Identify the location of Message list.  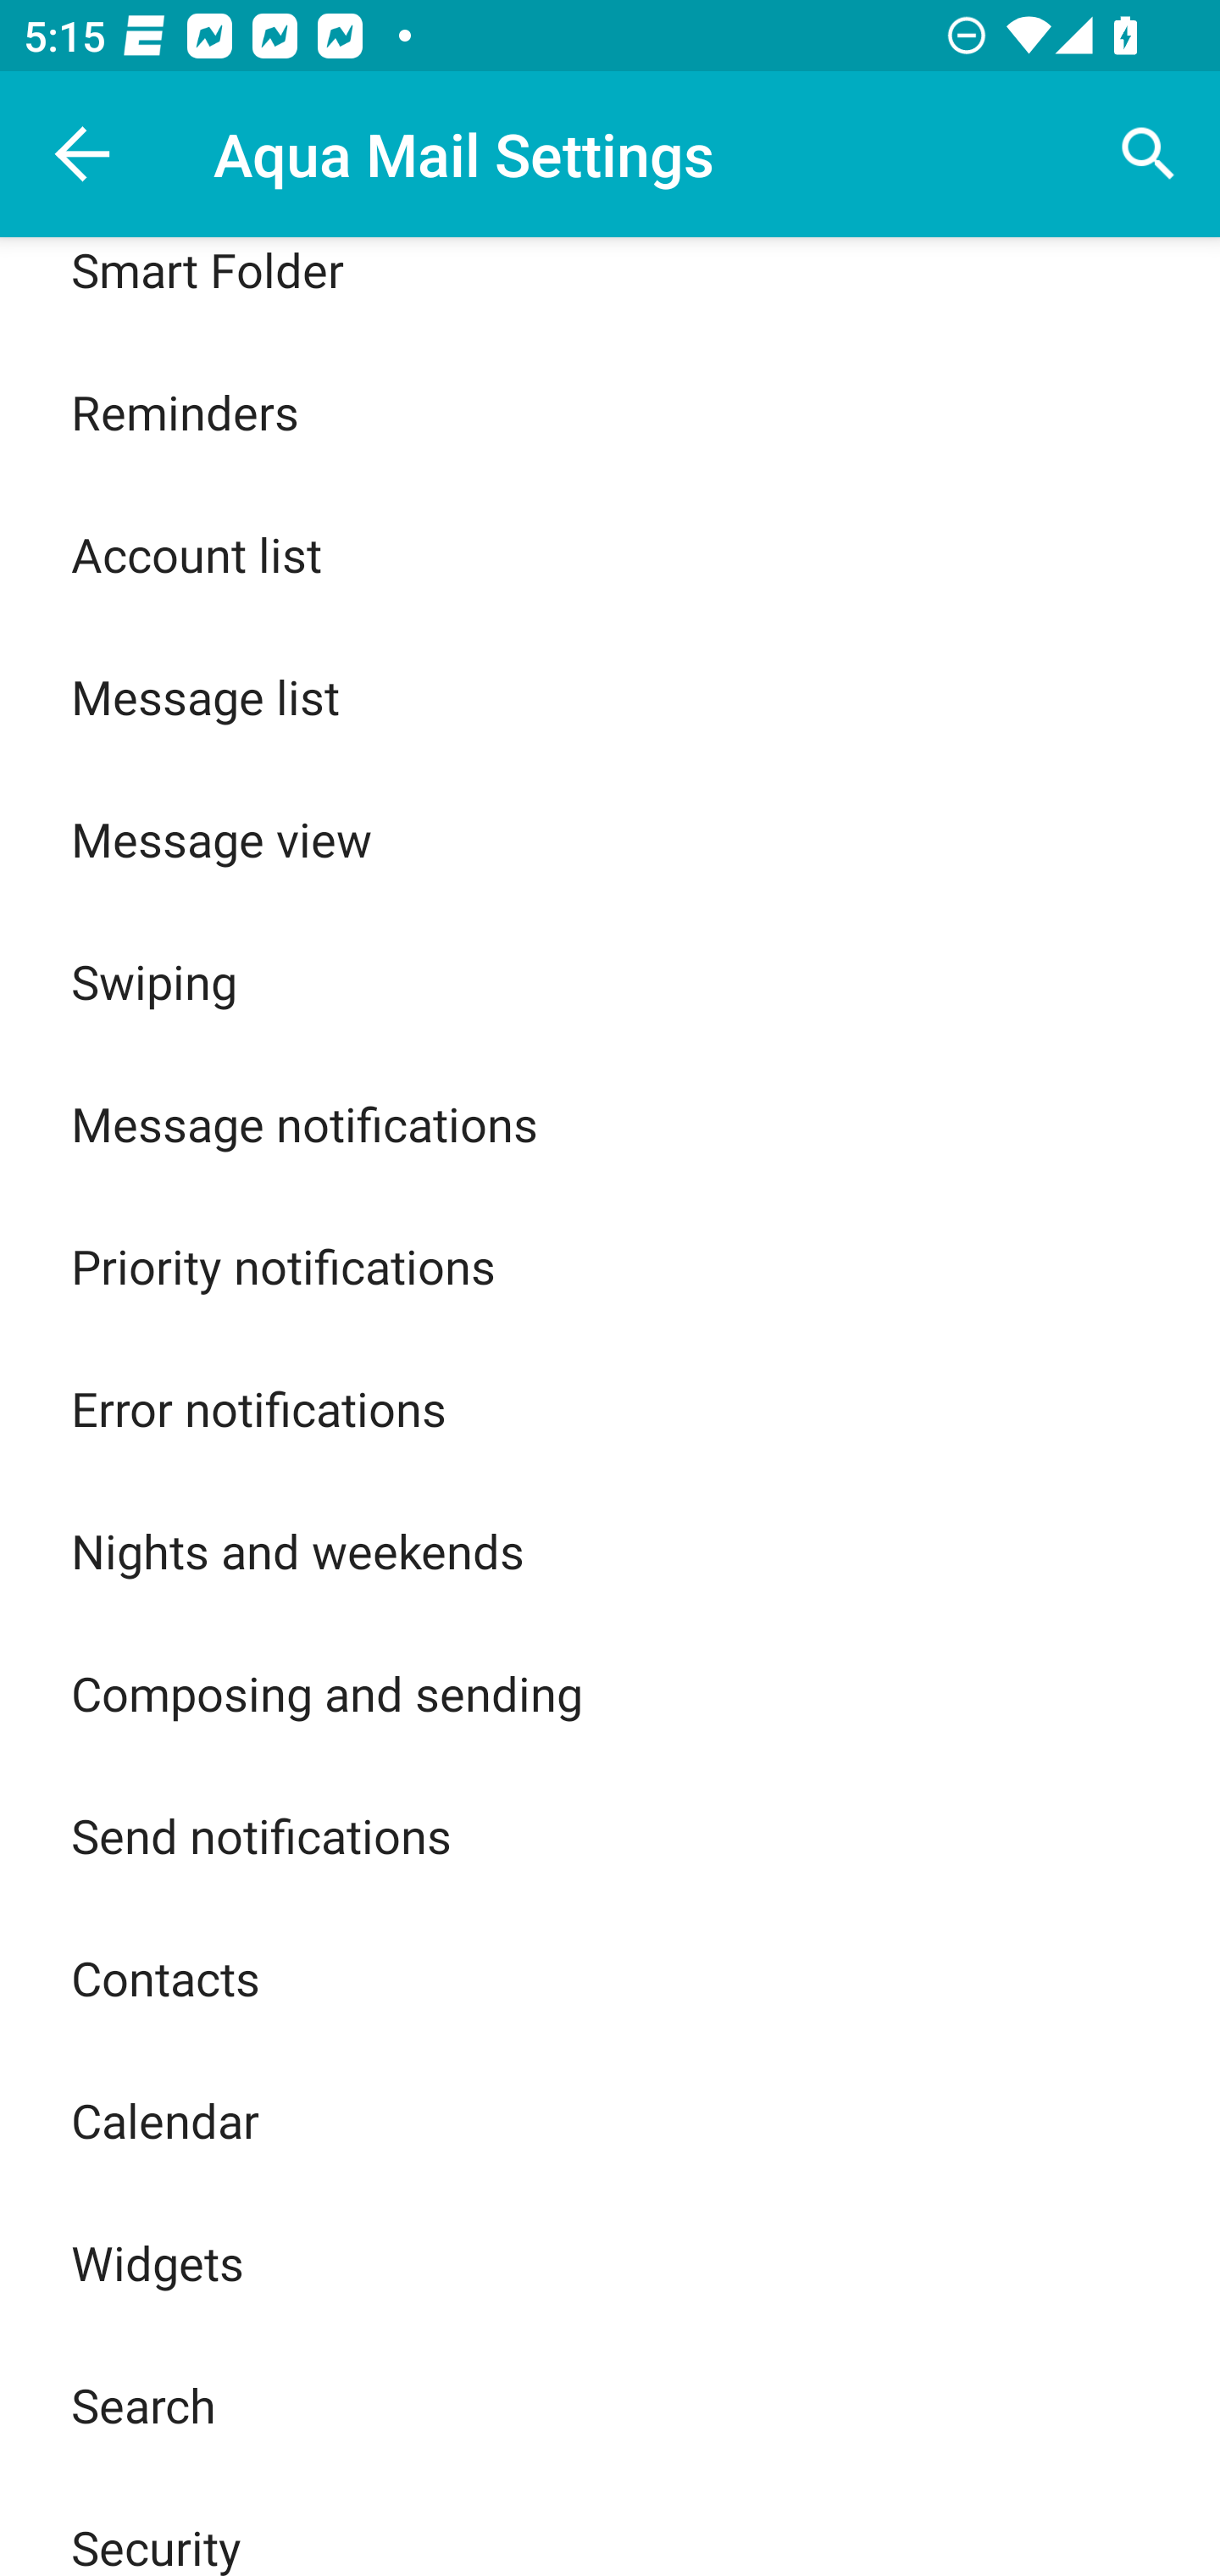
(610, 697).